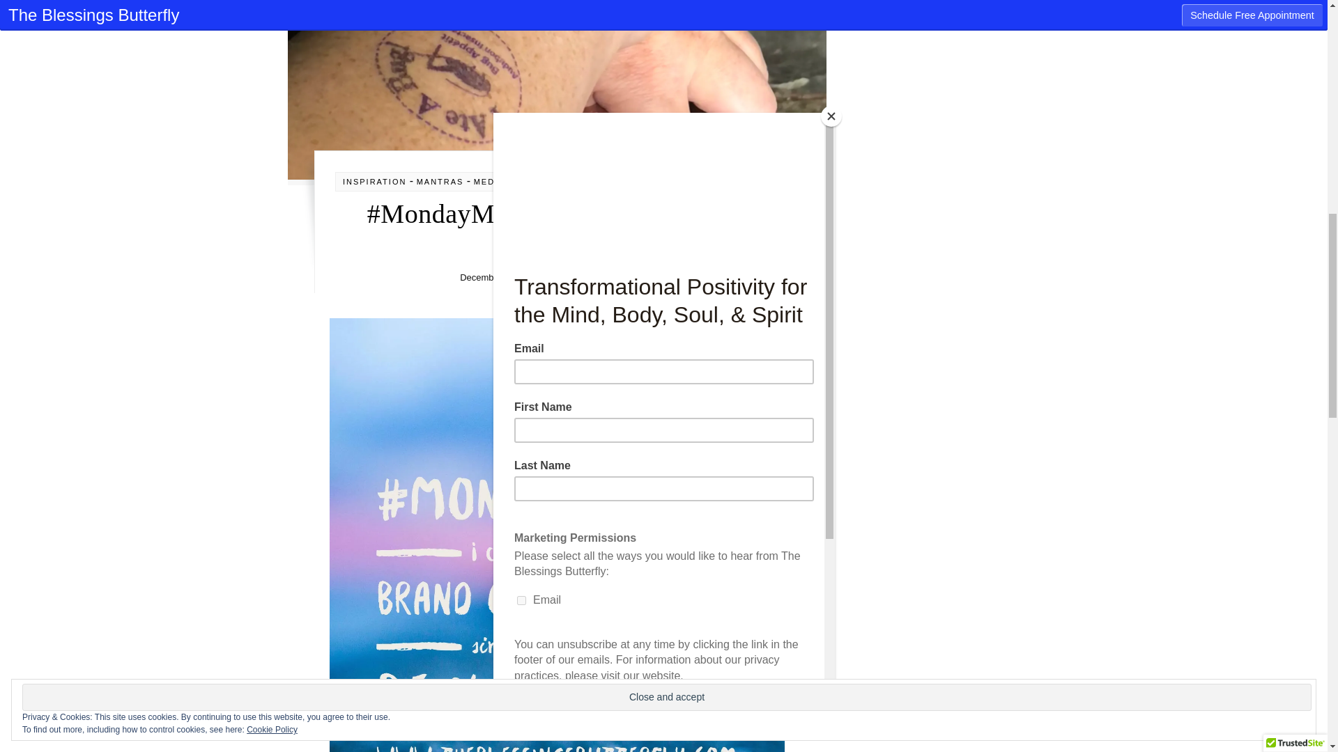  Describe the element at coordinates (607, 277) in the screenshot. I see `Posts by The Blessings Butterfly` at that location.